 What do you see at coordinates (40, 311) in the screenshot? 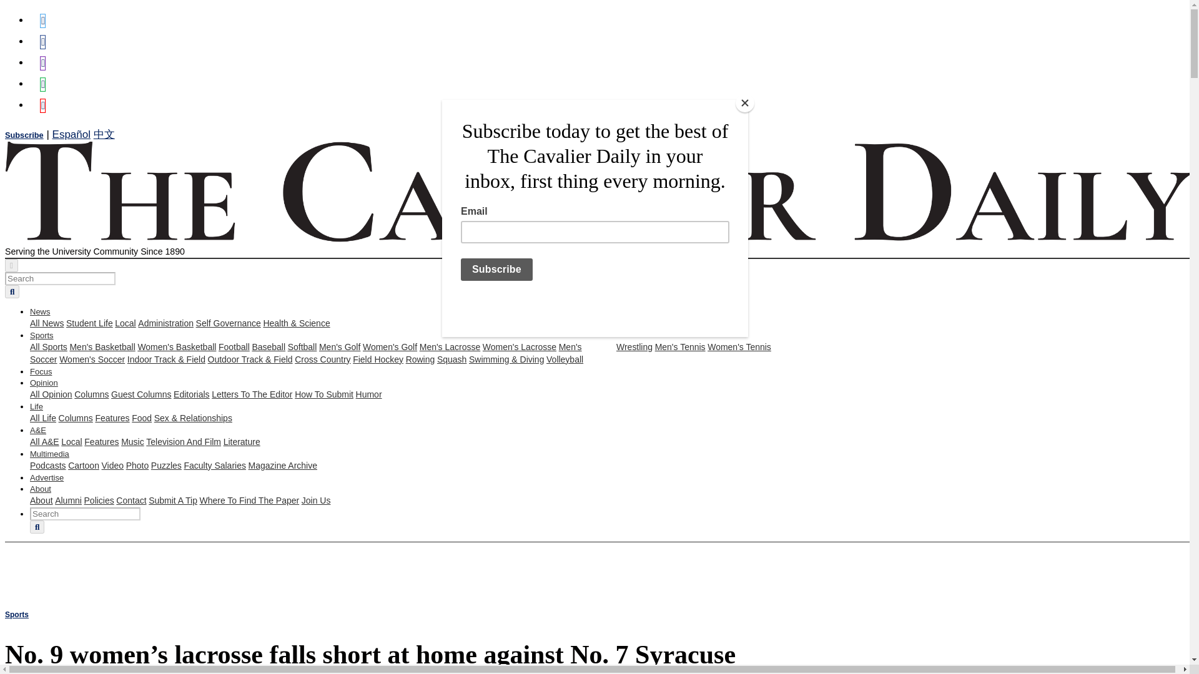
I see `News` at bounding box center [40, 311].